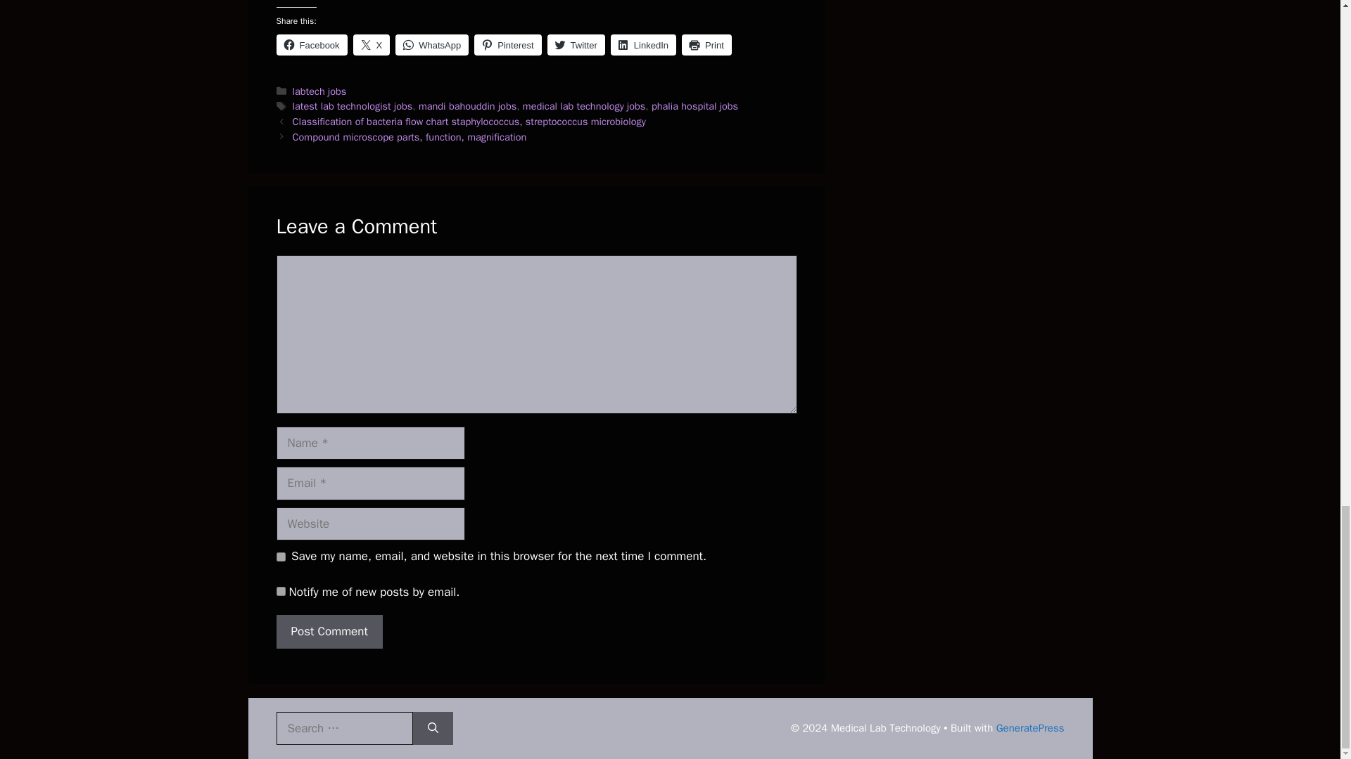 The width and height of the screenshot is (1351, 759). What do you see at coordinates (372, 44) in the screenshot?
I see `Click to share on X` at bounding box center [372, 44].